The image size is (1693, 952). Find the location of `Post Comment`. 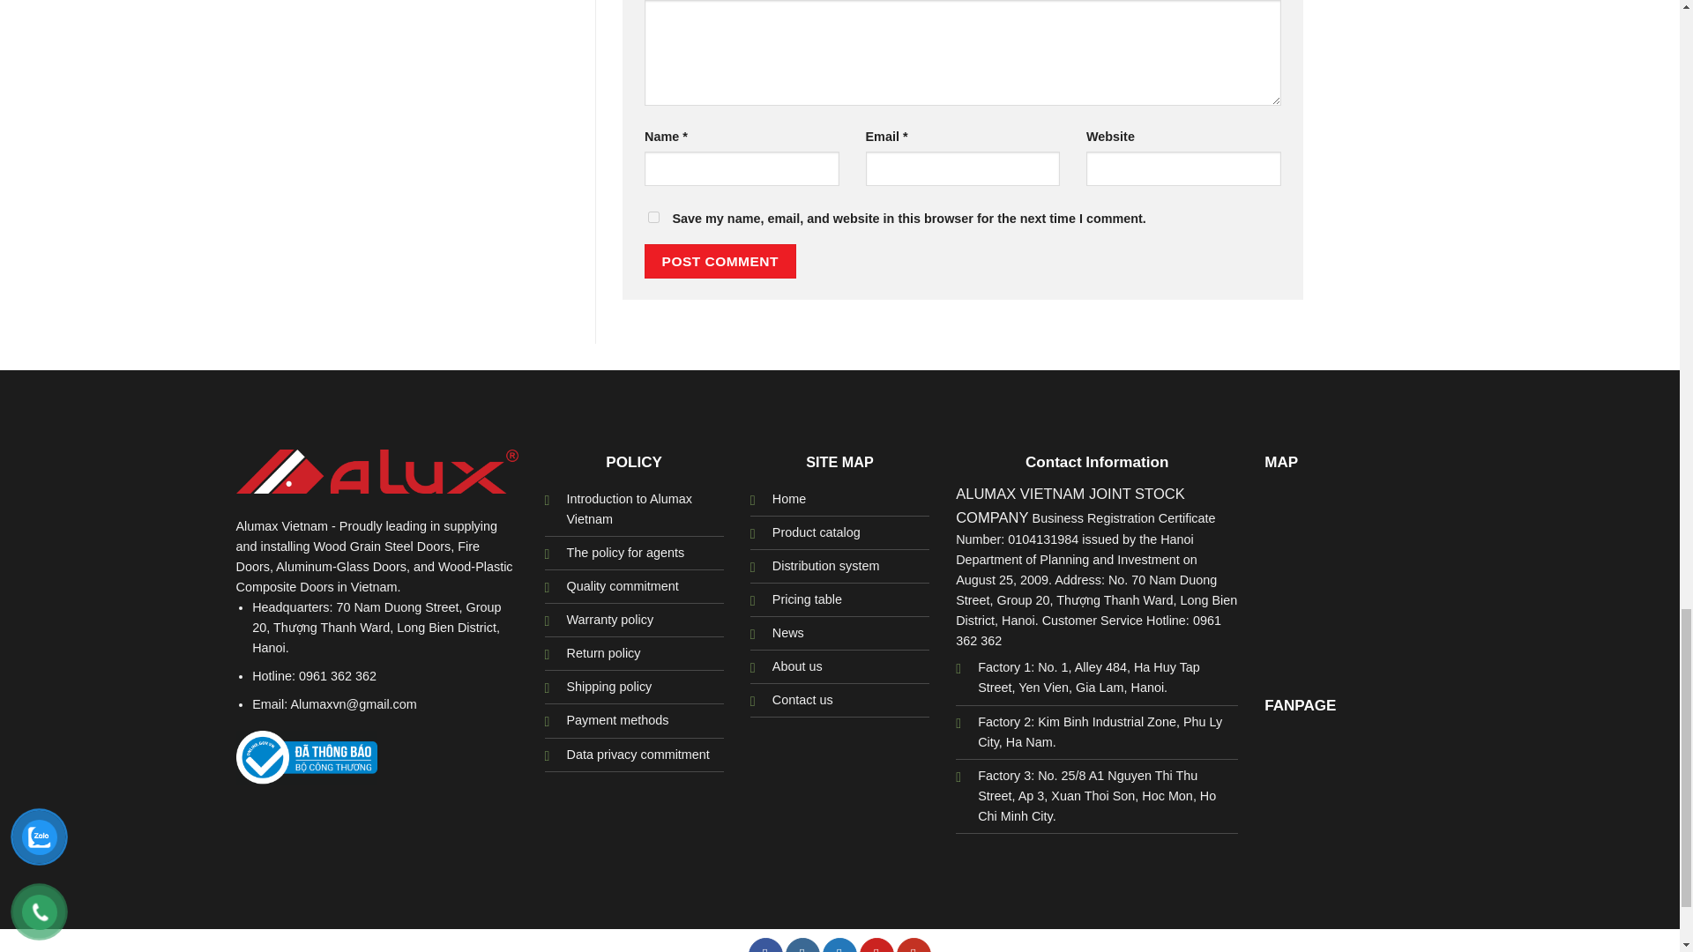

Post Comment is located at coordinates (720, 261).